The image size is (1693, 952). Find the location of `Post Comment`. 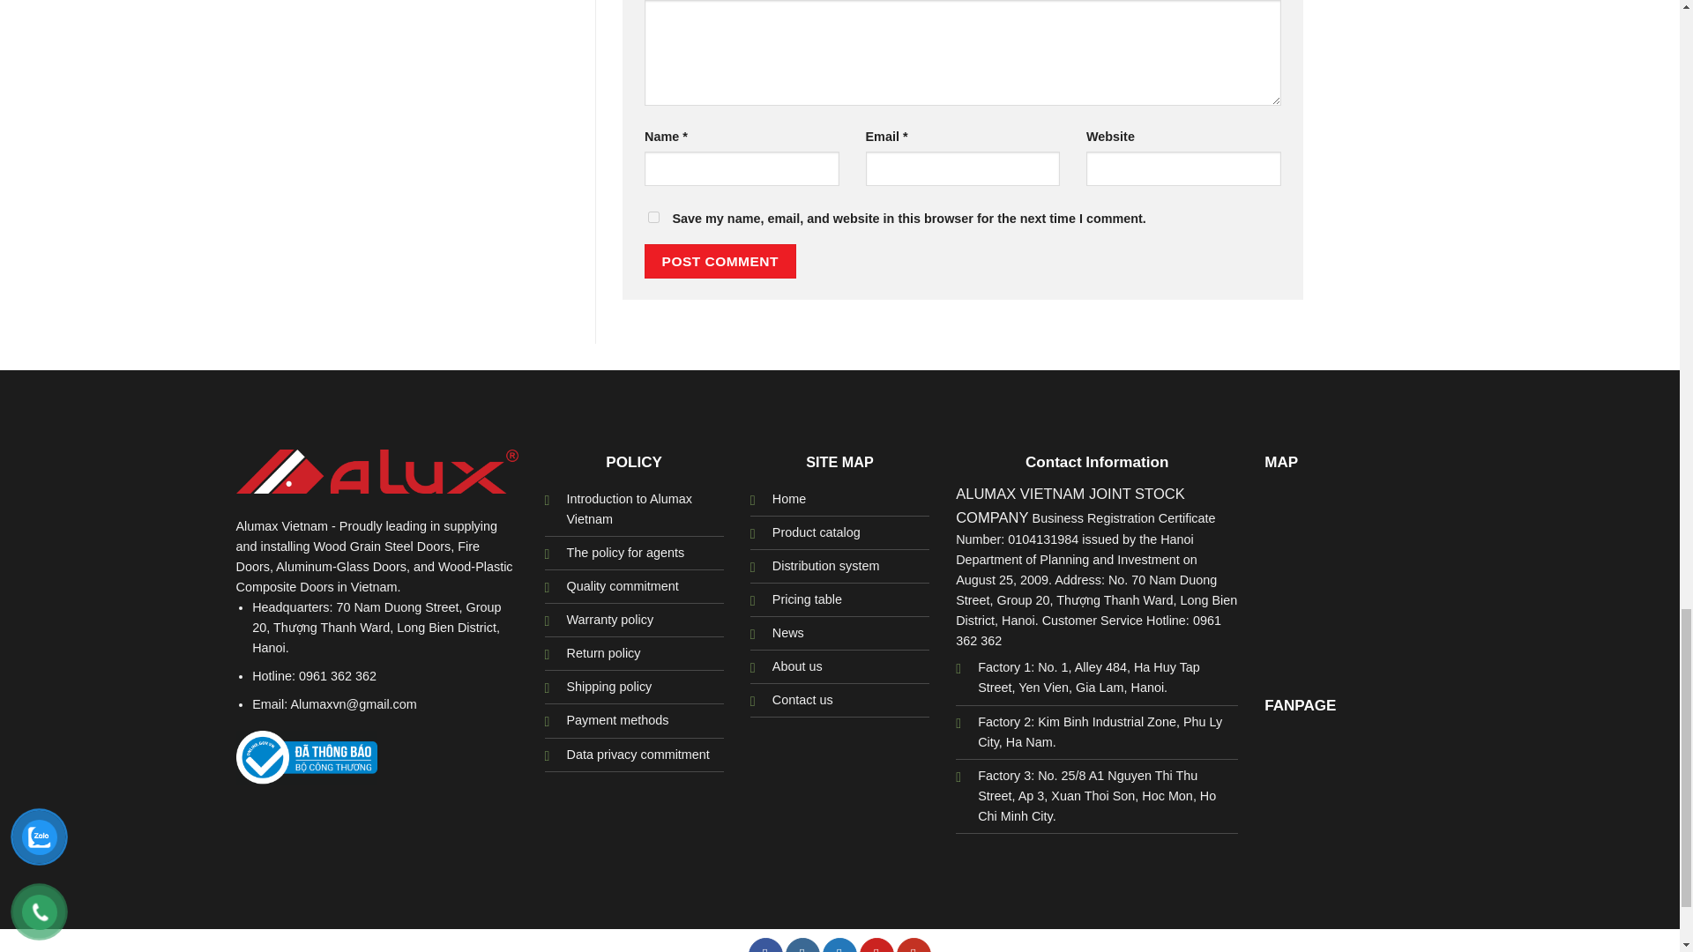

Post Comment is located at coordinates (720, 261).